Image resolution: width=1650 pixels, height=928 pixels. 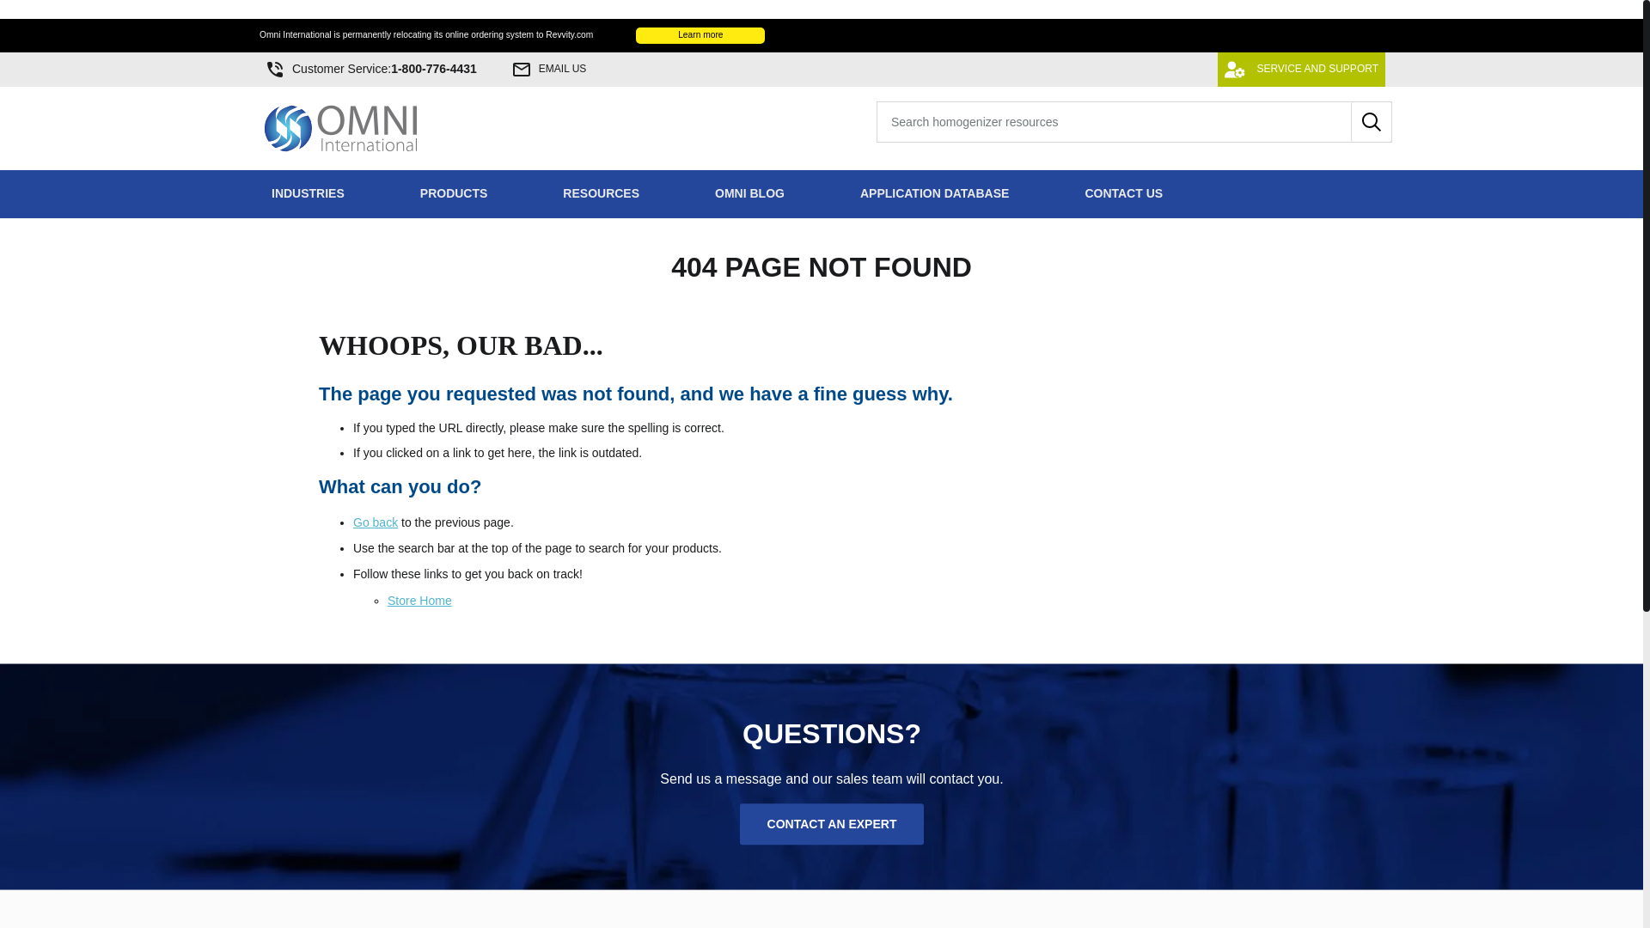 I want to click on SERVICE AND SUPPORT, so click(x=1301, y=69).